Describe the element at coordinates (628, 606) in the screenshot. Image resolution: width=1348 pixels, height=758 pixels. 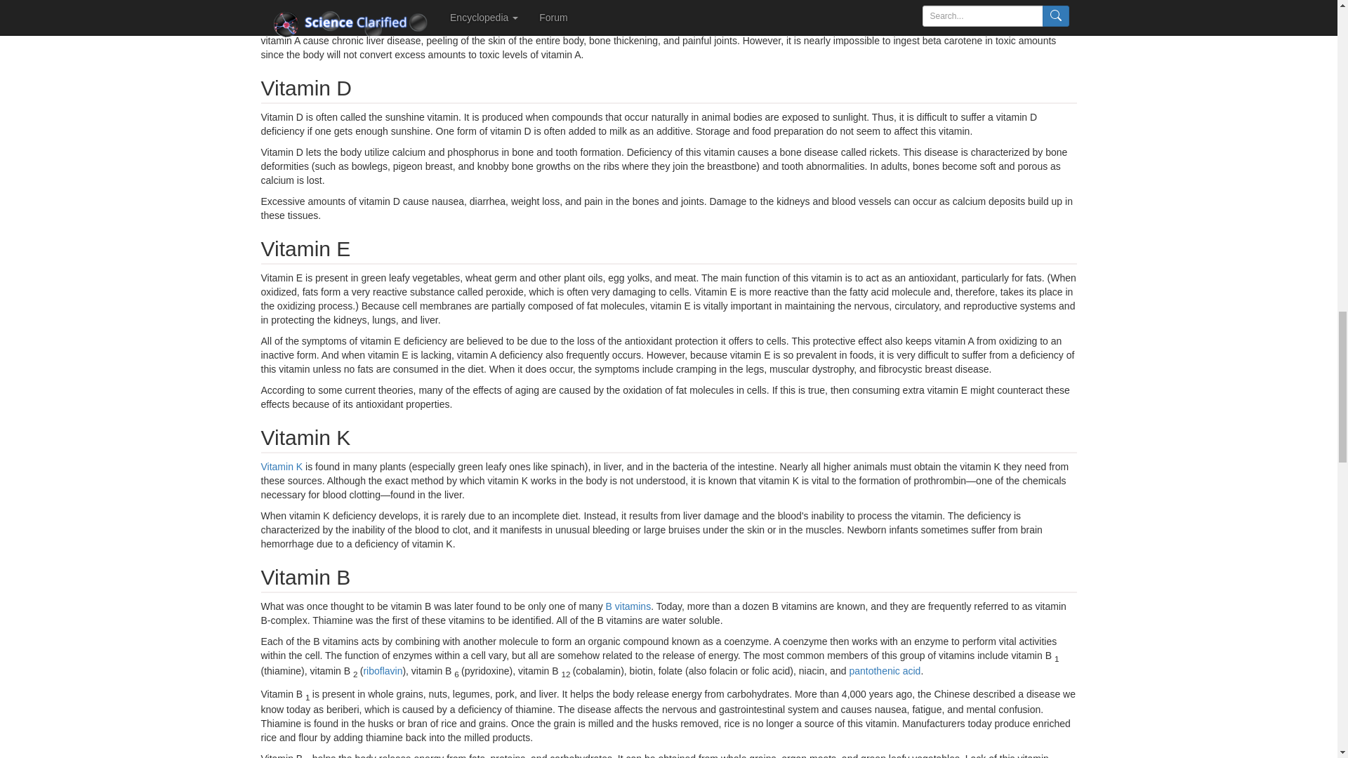
I see `View 'b vitamins' definition from Wikipedia` at that location.